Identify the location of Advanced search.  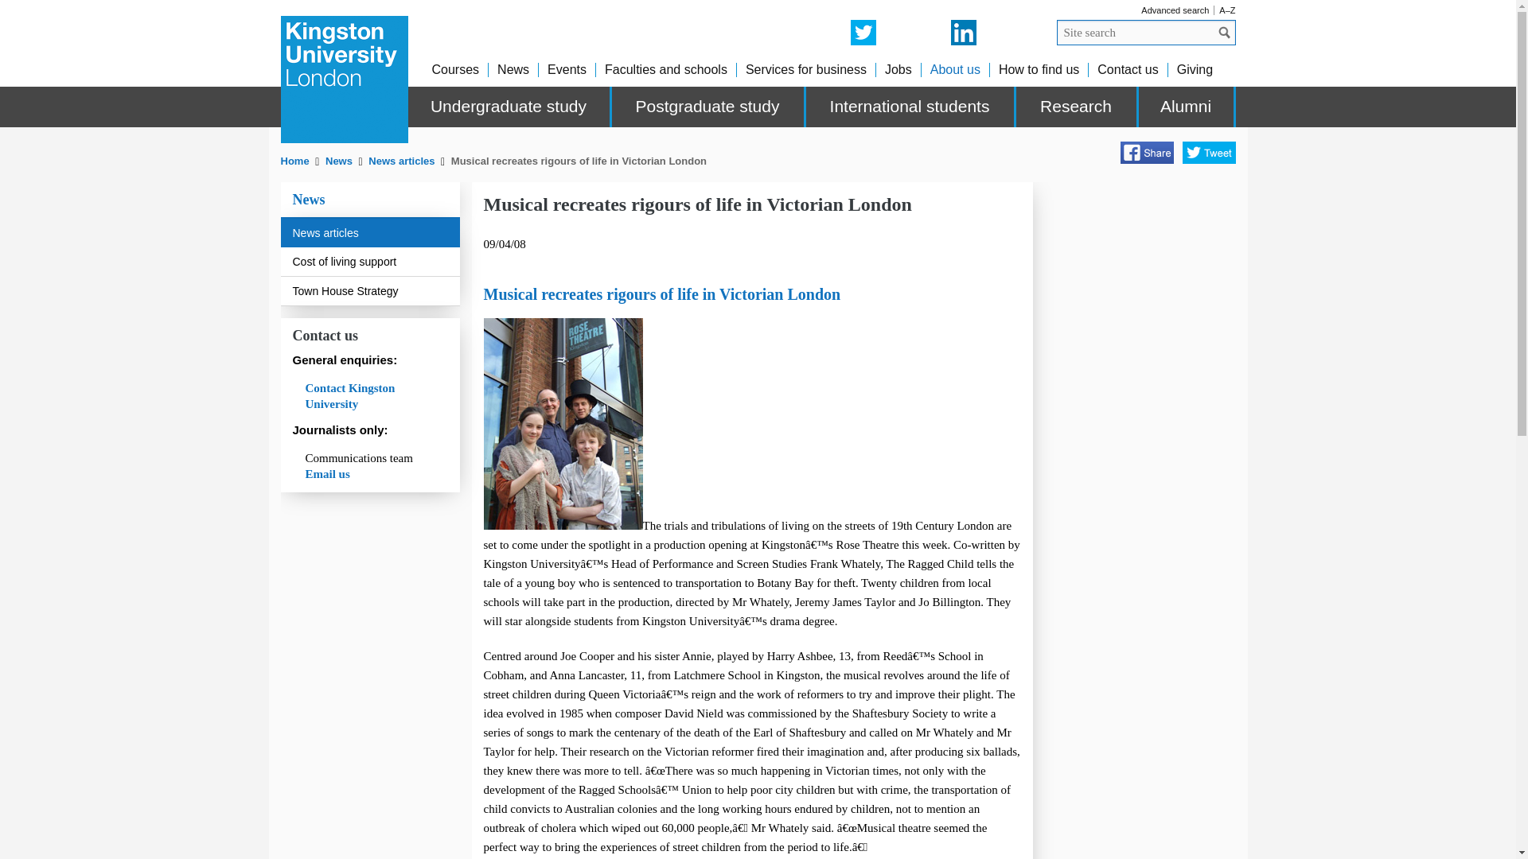
(1175, 10).